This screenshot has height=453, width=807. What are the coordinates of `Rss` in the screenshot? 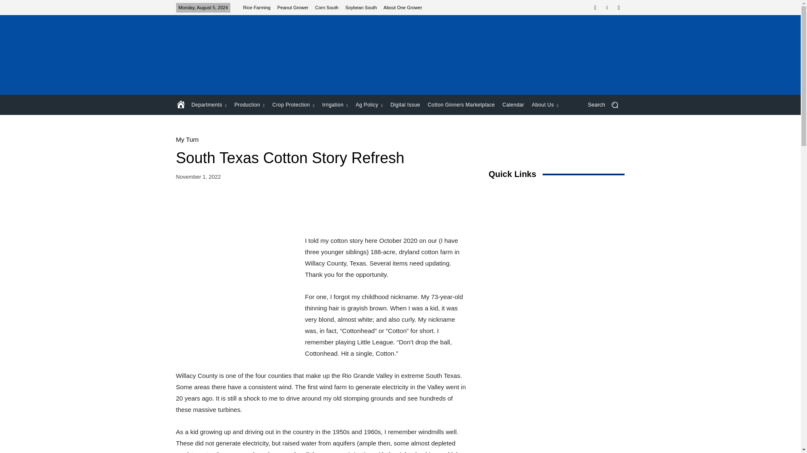 It's located at (619, 8).